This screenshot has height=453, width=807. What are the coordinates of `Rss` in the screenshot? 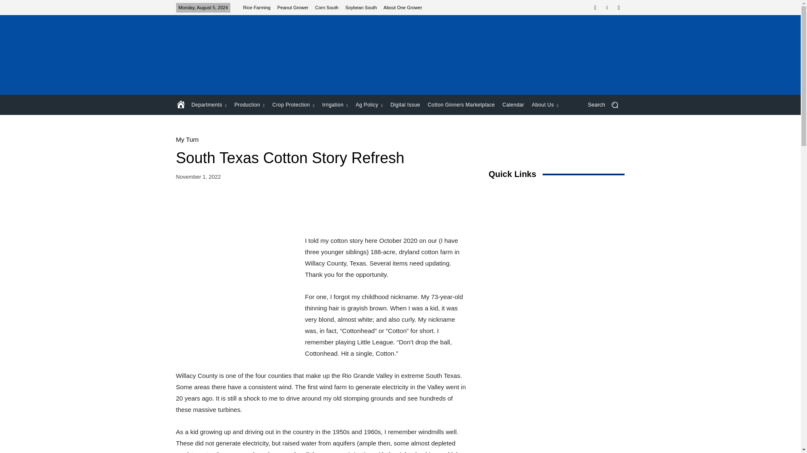 It's located at (619, 8).